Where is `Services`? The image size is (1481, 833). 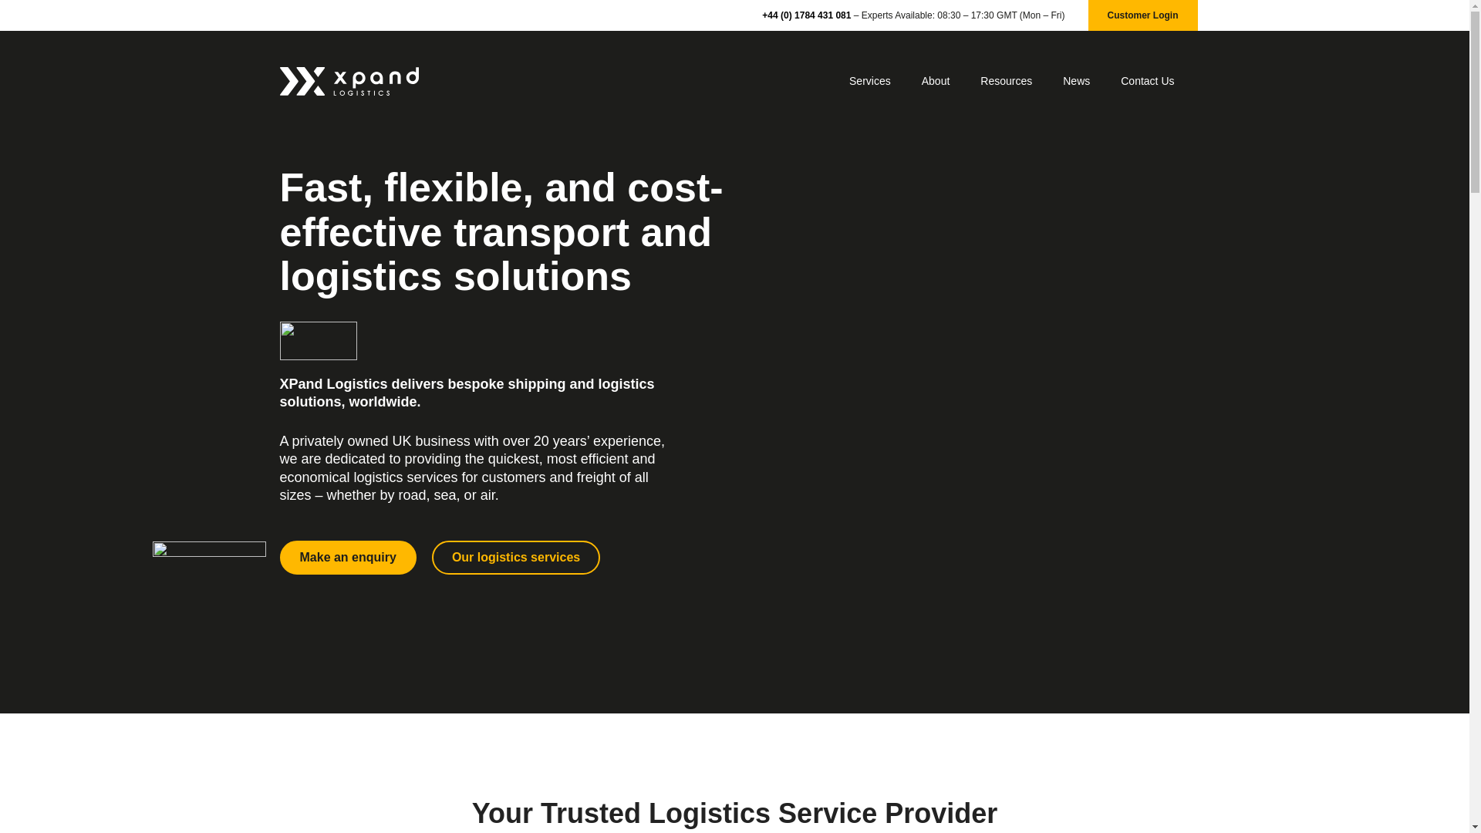 Services is located at coordinates (870, 80).